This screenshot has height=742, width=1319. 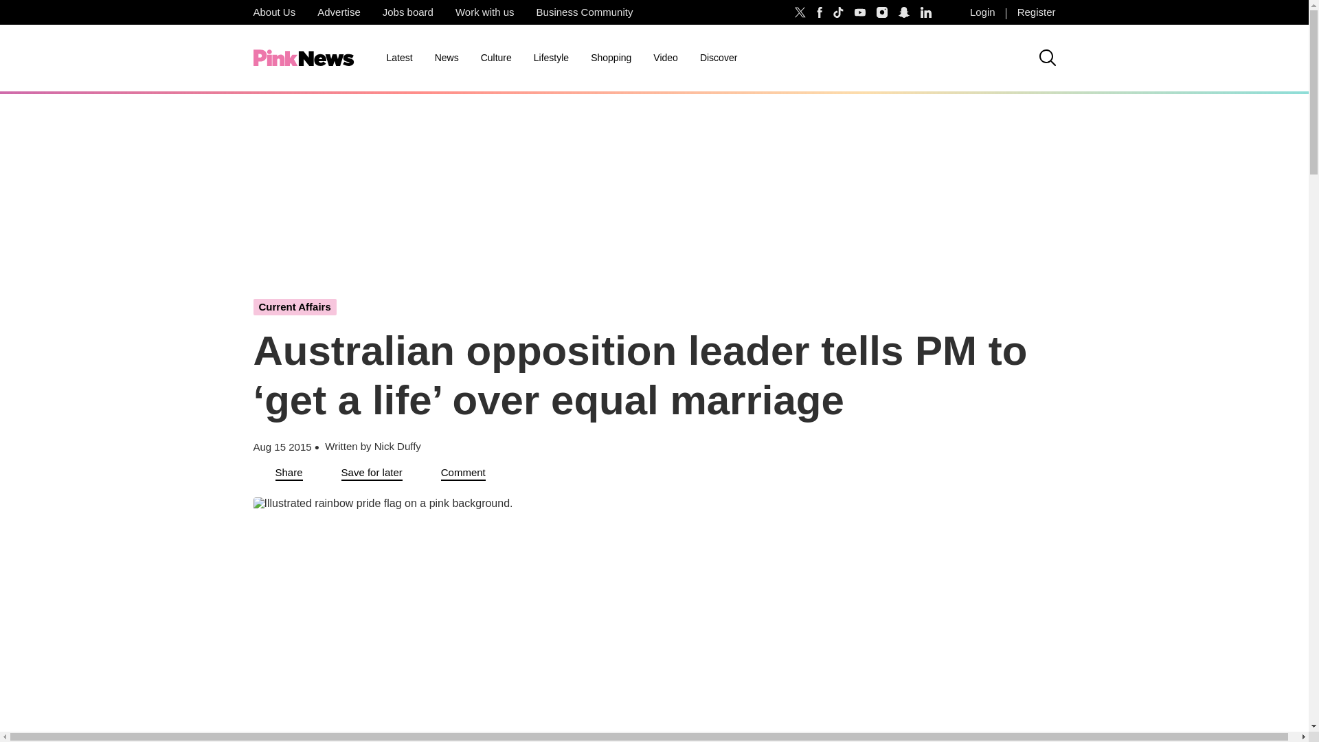 What do you see at coordinates (551, 58) in the screenshot?
I see `Lifestyle` at bounding box center [551, 58].